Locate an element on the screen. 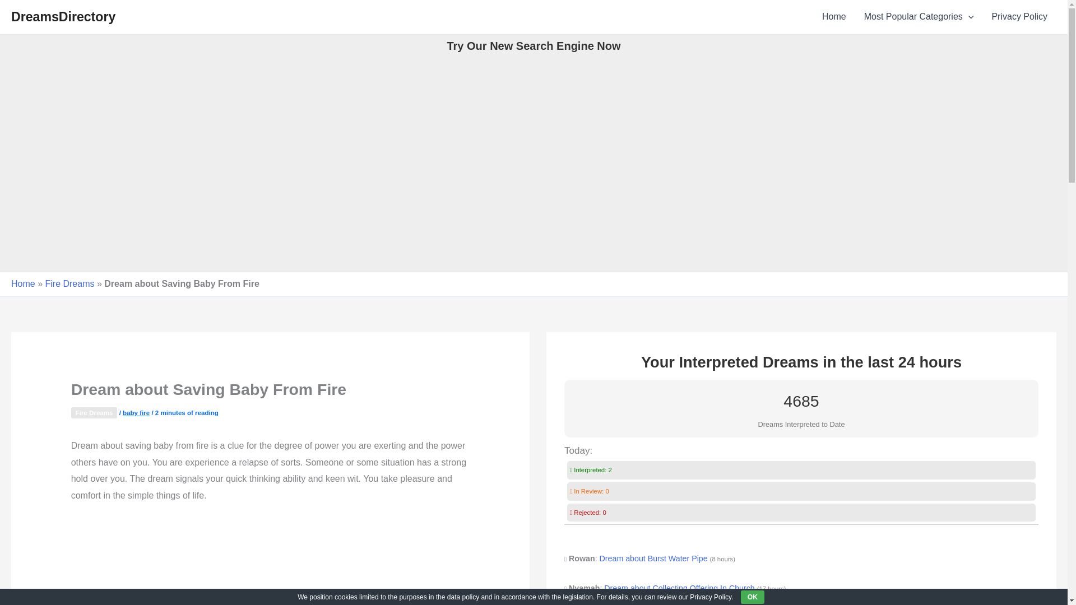  DreamsDirectory is located at coordinates (63, 17).